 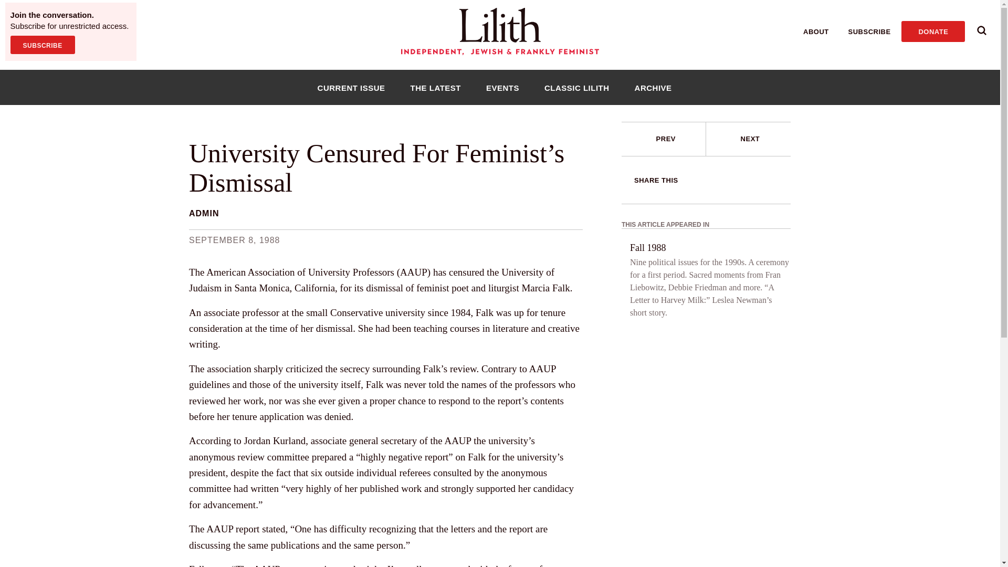 I want to click on Posts by admin, so click(x=204, y=213).